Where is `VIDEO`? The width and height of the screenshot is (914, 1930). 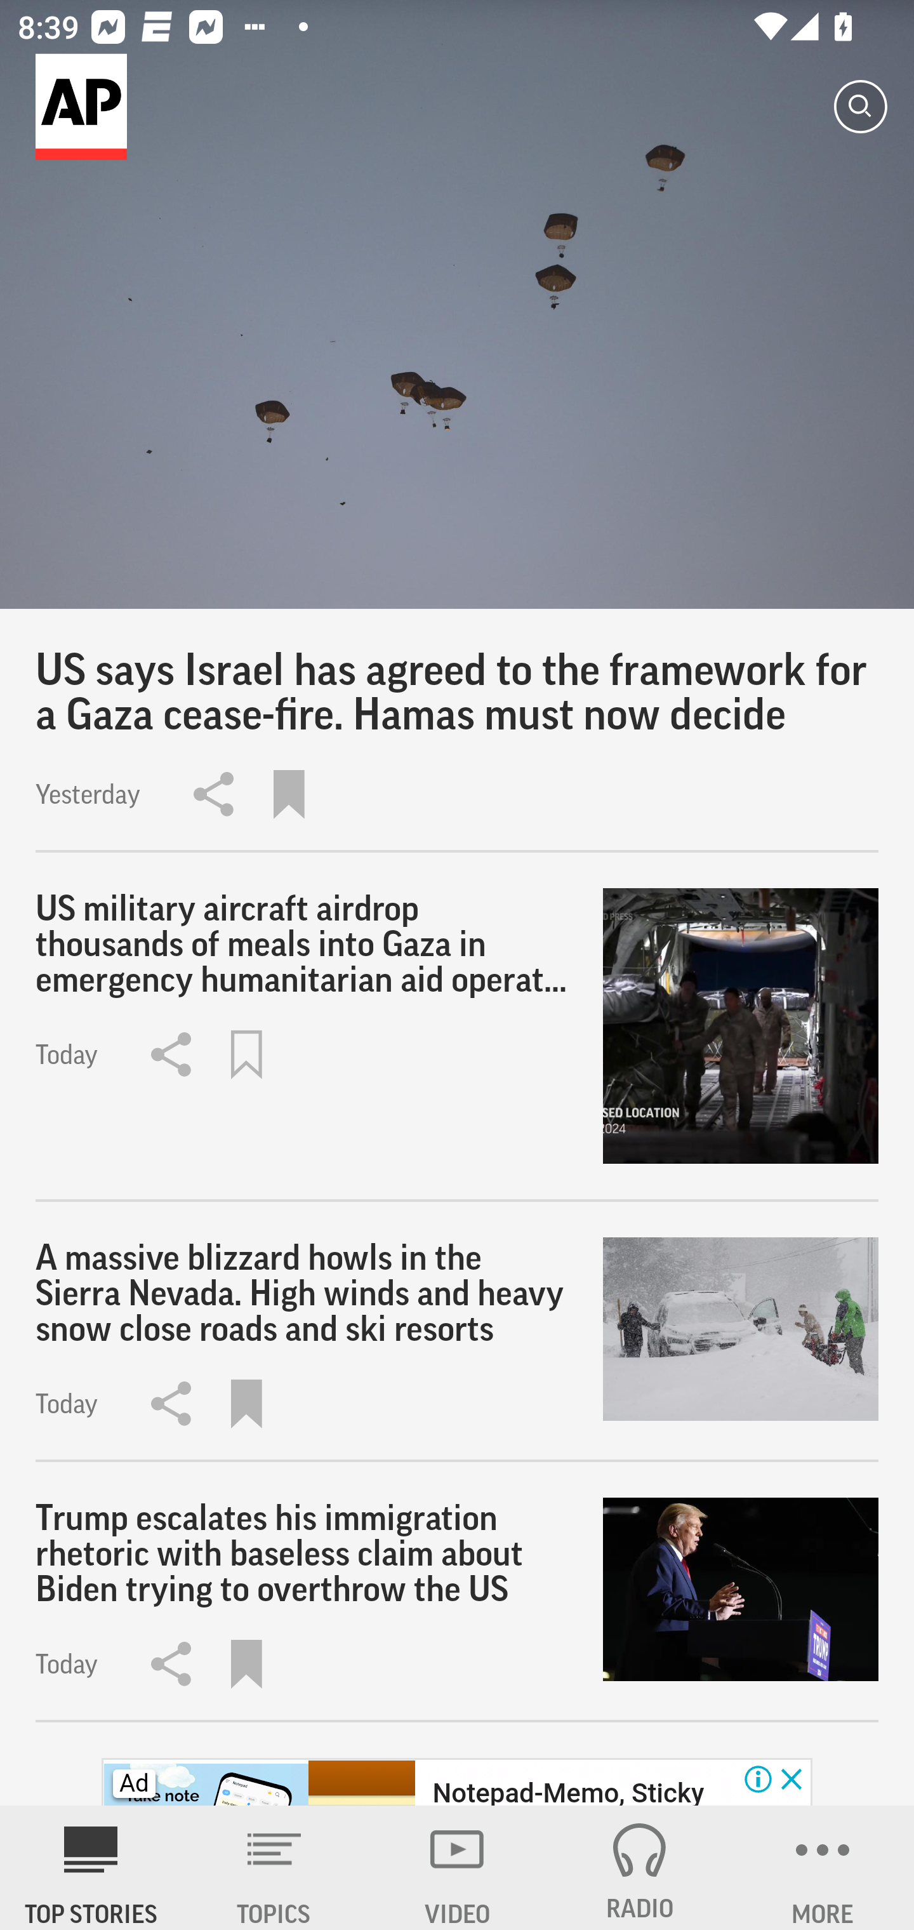
VIDEO is located at coordinates (457, 1868).